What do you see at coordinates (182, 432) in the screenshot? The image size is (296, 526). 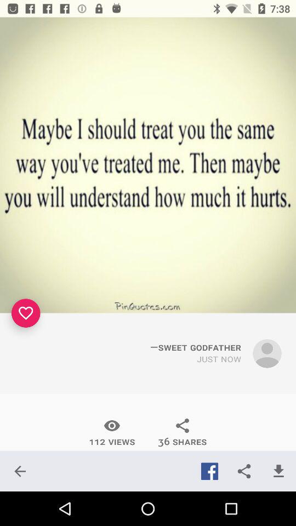 I see `swipe until 36 shares` at bounding box center [182, 432].